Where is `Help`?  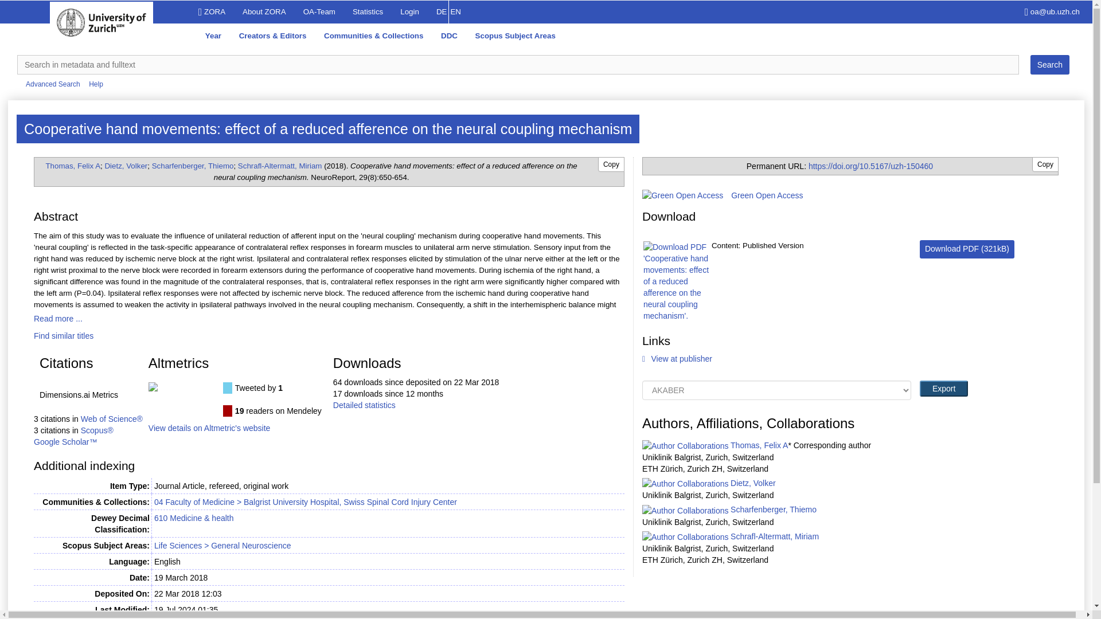 Help is located at coordinates (280, 166).